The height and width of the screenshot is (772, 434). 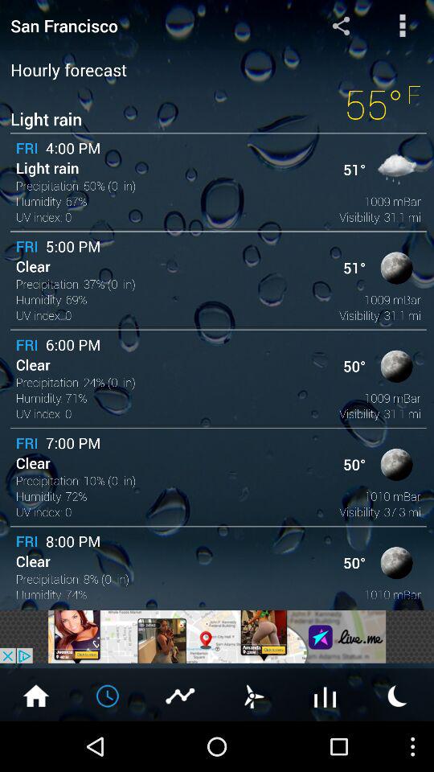 I want to click on open 10-day forecast, so click(x=325, y=695).